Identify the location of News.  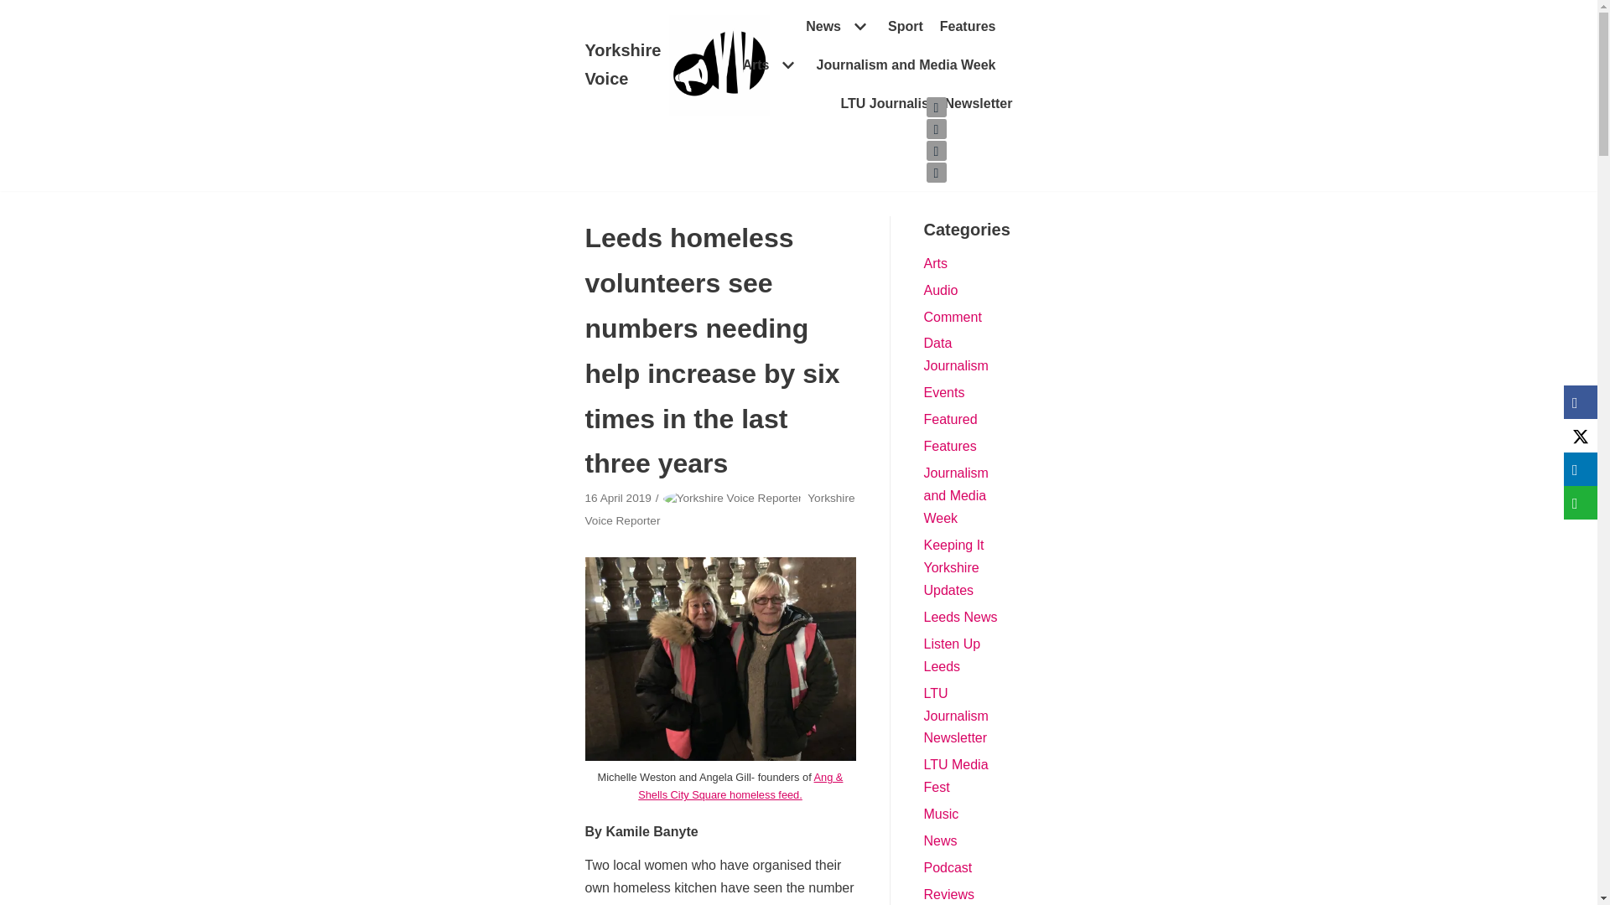
(839, 27).